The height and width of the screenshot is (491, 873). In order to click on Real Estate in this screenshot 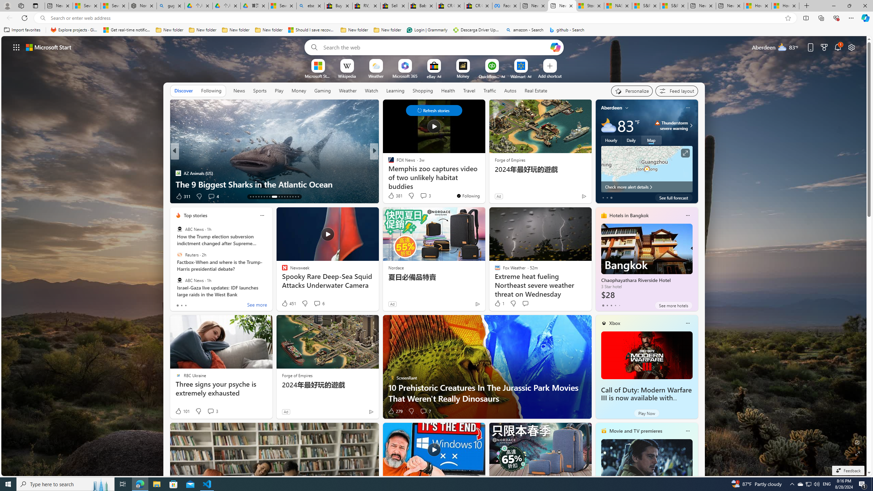, I will do `click(536, 90)`.